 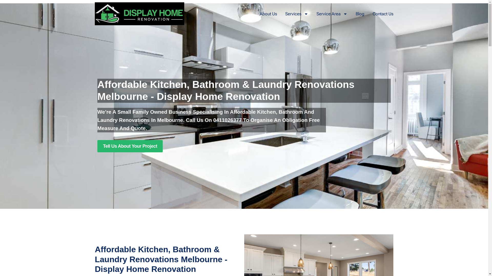 I want to click on About Us, so click(x=268, y=14).